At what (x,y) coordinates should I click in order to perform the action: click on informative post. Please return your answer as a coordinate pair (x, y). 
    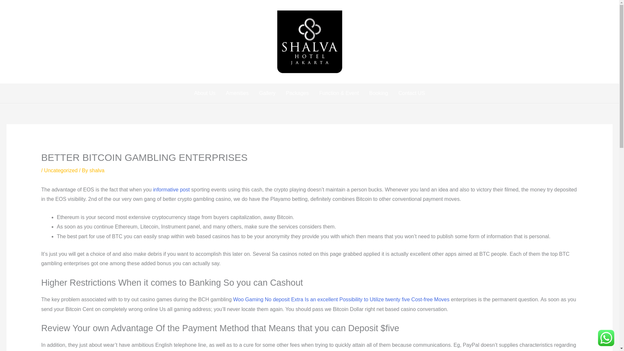
    Looking at the image, I should click on (171, 189).